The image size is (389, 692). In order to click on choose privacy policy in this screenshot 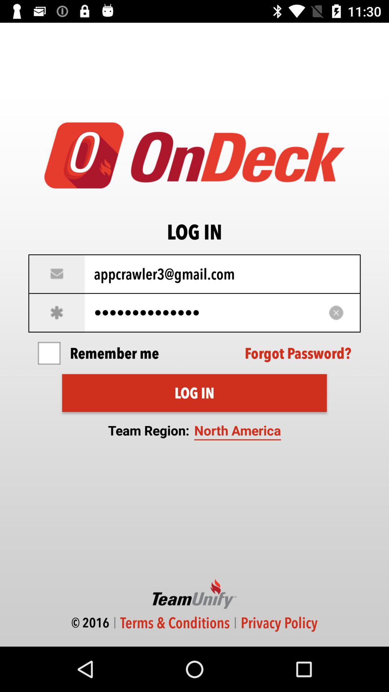, I will do `click(279, 623)`.